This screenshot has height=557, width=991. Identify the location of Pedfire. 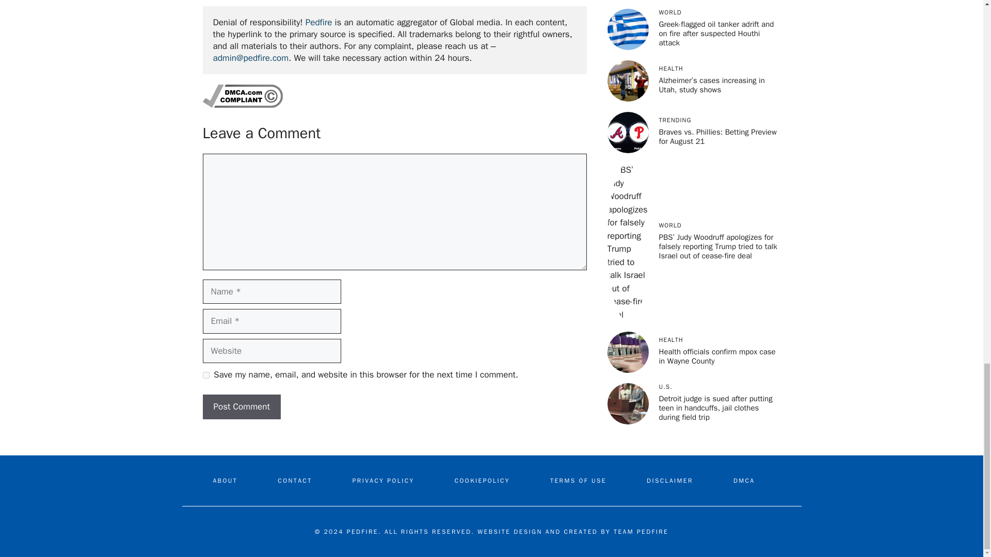
(318, 23).